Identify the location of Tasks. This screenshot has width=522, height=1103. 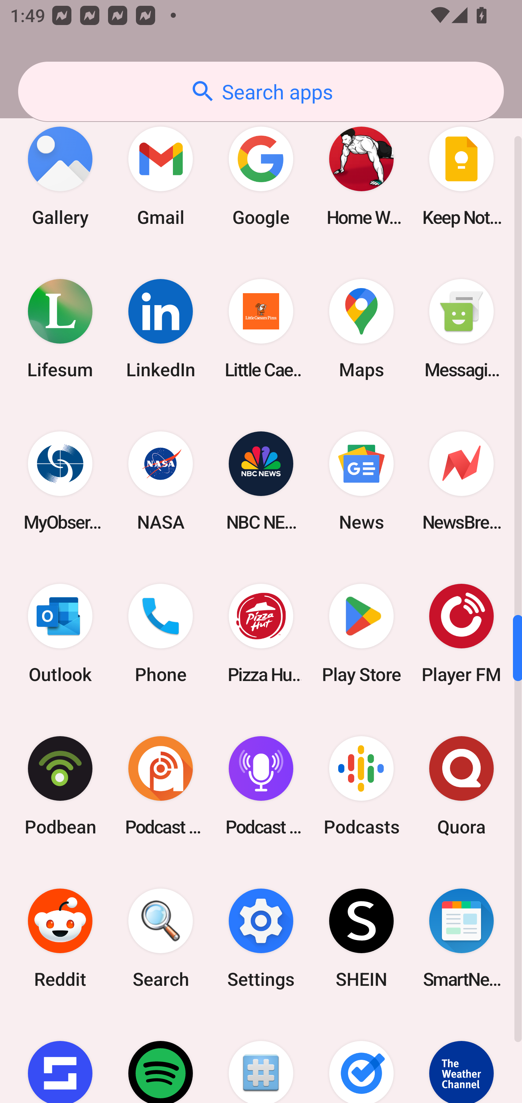
(361, 1059).